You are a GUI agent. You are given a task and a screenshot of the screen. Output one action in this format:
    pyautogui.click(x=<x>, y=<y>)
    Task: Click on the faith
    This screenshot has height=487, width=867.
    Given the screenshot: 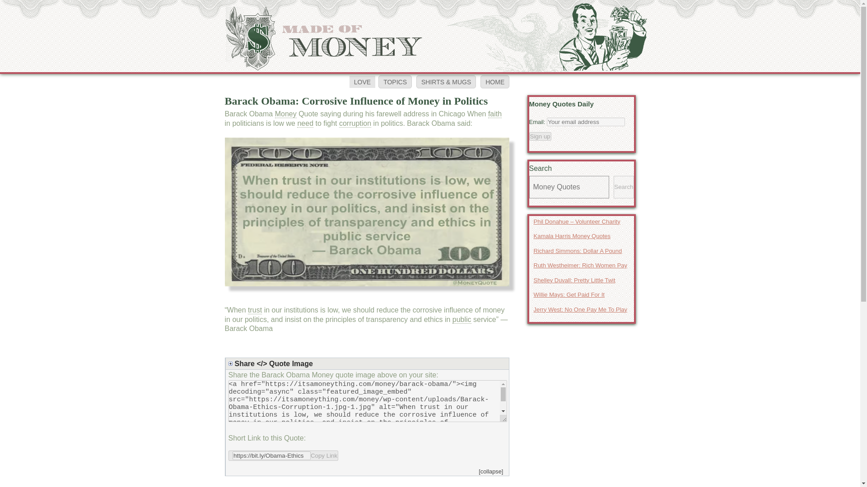 What is the action you would take?
    pyautogui.click(x=495, y=114)
    